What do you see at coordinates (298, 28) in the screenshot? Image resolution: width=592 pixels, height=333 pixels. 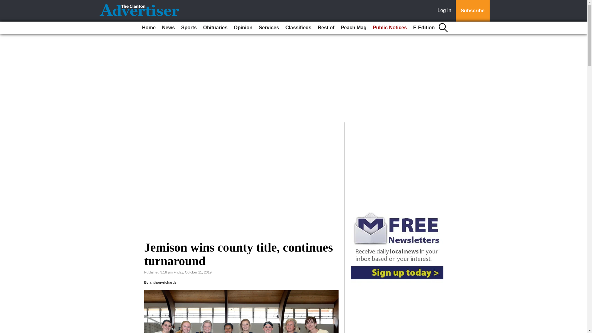 I see `Classifieds` at bounding box center [298, 28].